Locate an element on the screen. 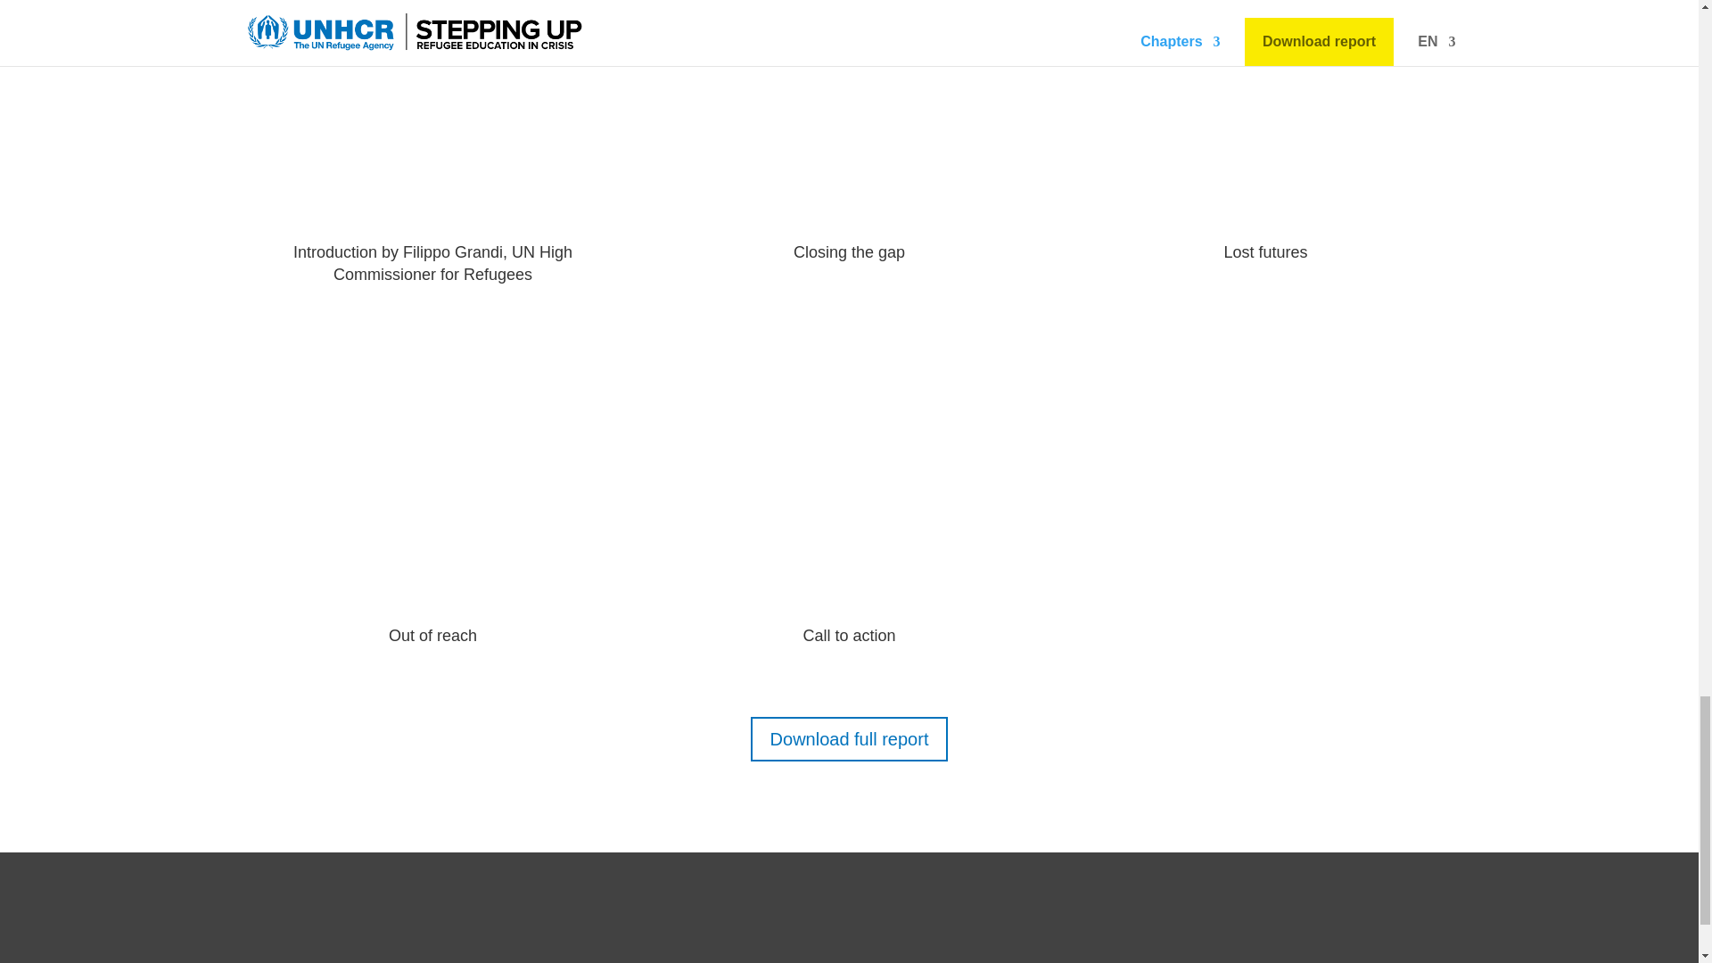 This screenshot has height=963, width=1712. Lost futures is located at coordinates (1265, 251).